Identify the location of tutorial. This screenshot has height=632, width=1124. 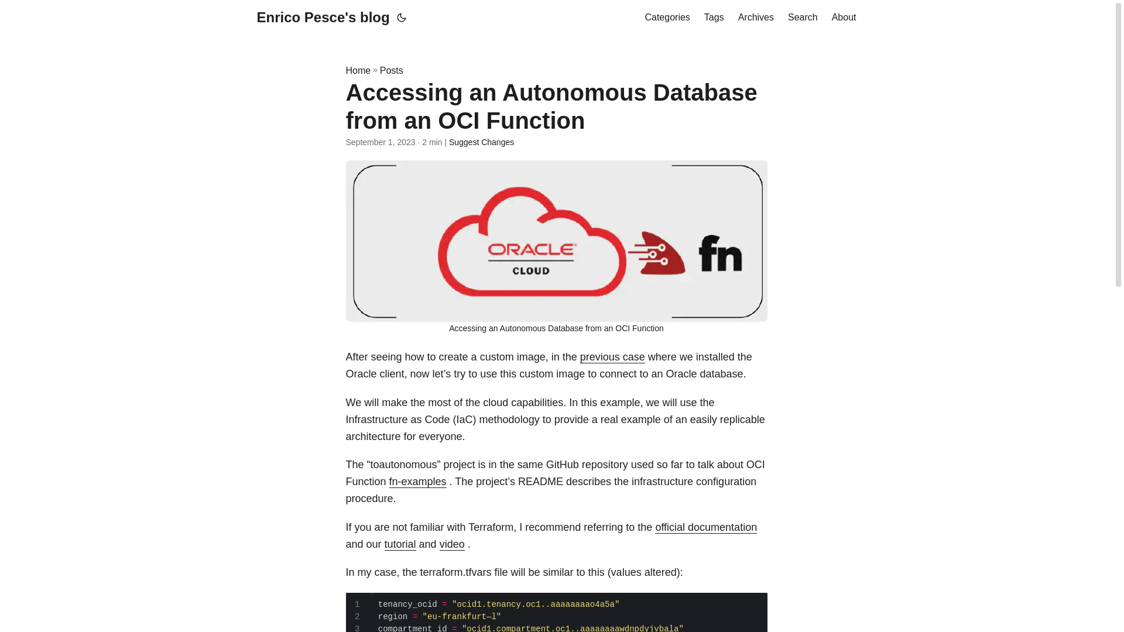
(400, 544).